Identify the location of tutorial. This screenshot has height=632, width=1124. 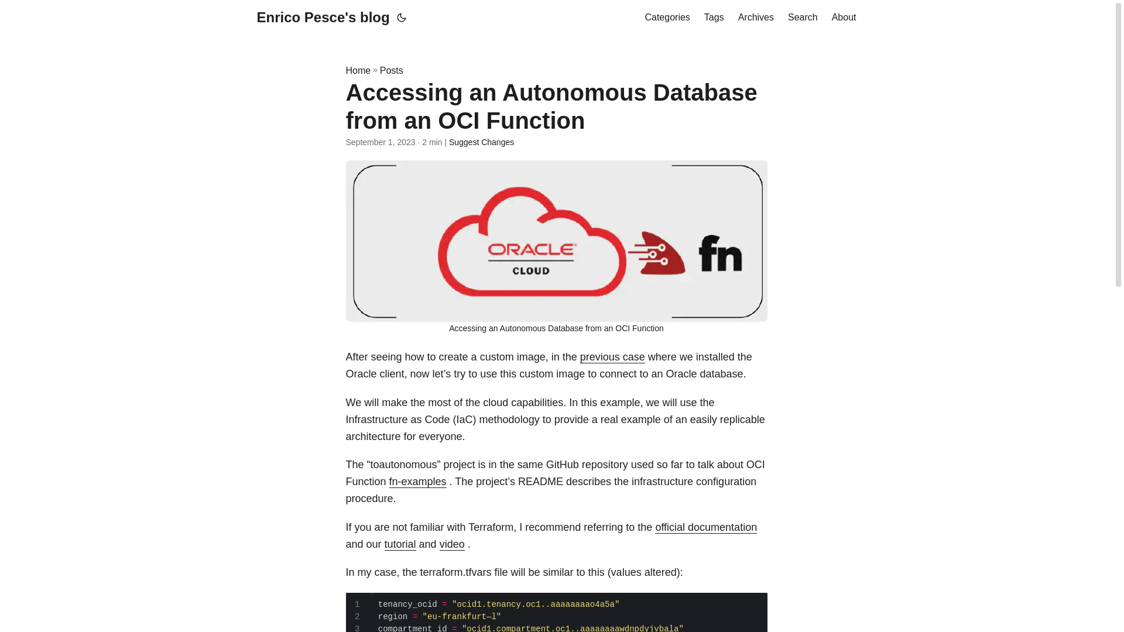
(400, 544).